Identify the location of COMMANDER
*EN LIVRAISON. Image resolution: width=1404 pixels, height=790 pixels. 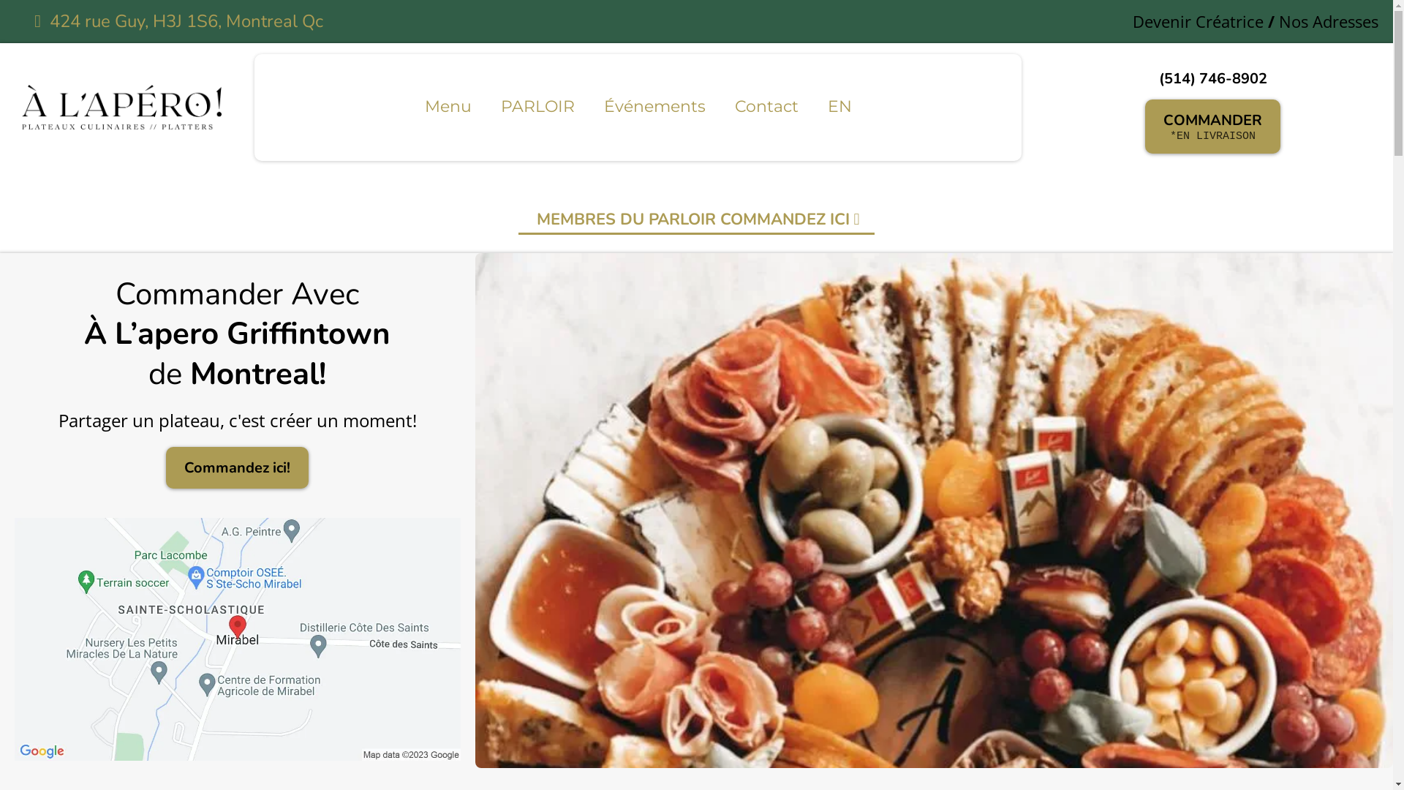
(1212, 127).